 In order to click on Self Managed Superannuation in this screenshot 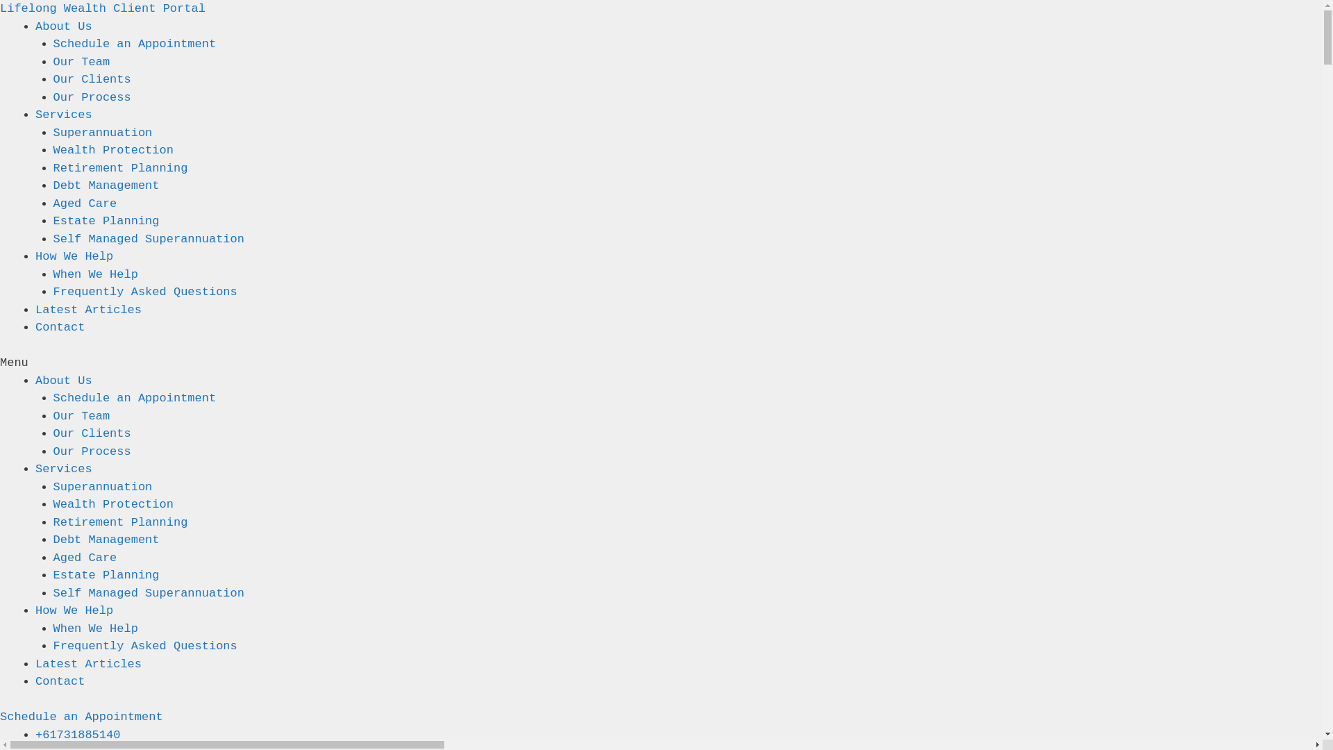, I will do `click(149, 239)`.